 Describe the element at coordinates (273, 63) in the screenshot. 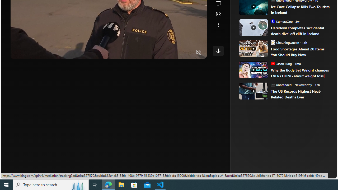

I see `Jason Fung` at that location.